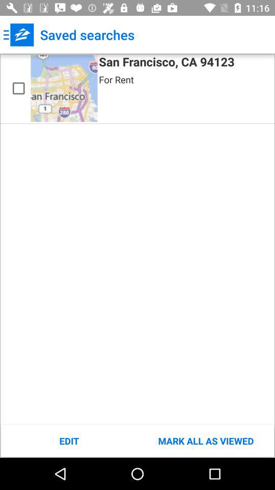  What do you see at coordinates (167, 63) in the screenshot?
I see `select the san francisco ca item` at bounding box center [167, 63].